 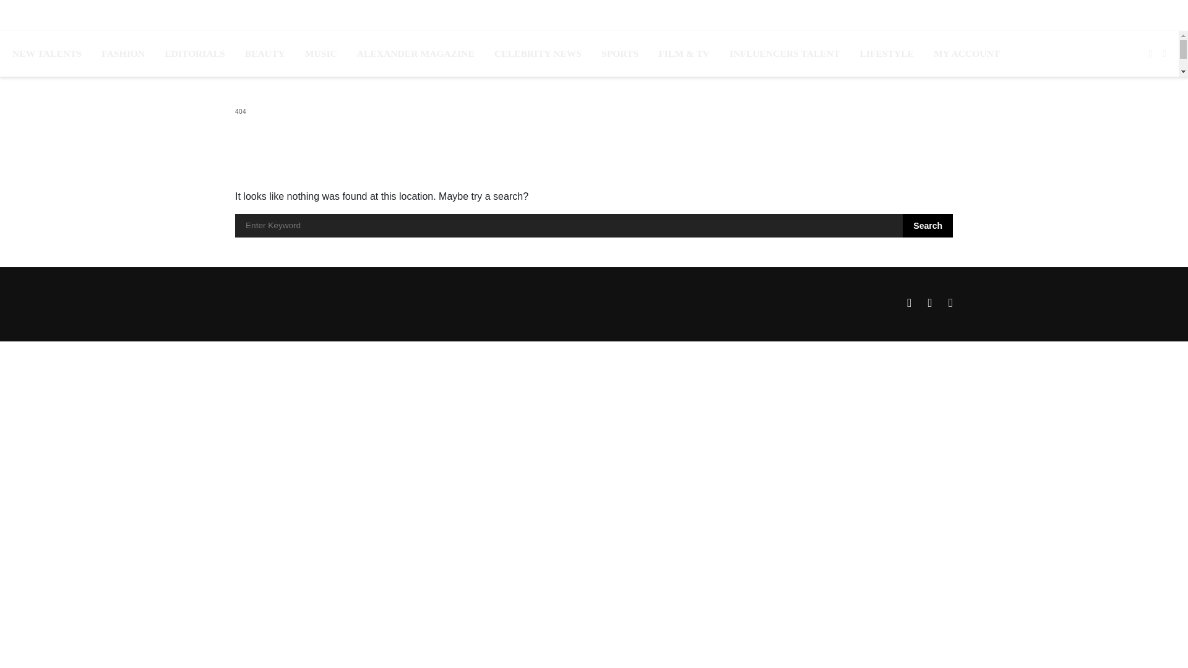 I want to click on FASHION, so click(x=123, y=53).